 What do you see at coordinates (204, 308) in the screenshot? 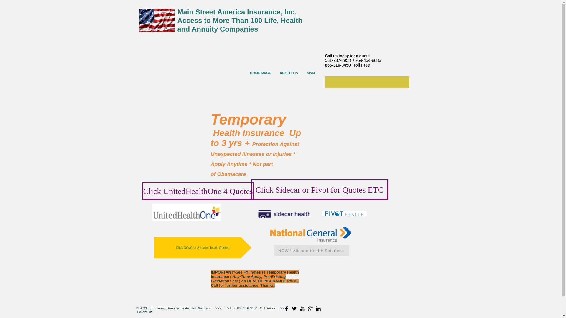
I see `Wix.com` at bounding box center [204, 308].